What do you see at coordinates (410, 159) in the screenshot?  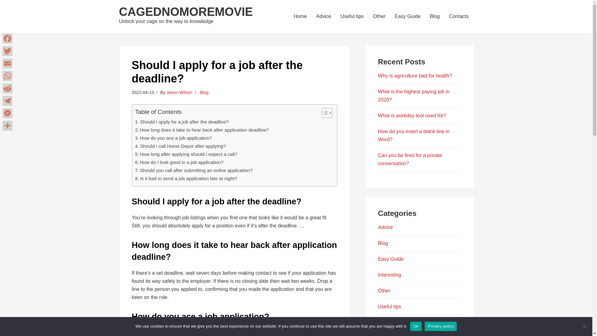 I see `Can you be fired for a private conversation?` at bounding box center [410, 159].